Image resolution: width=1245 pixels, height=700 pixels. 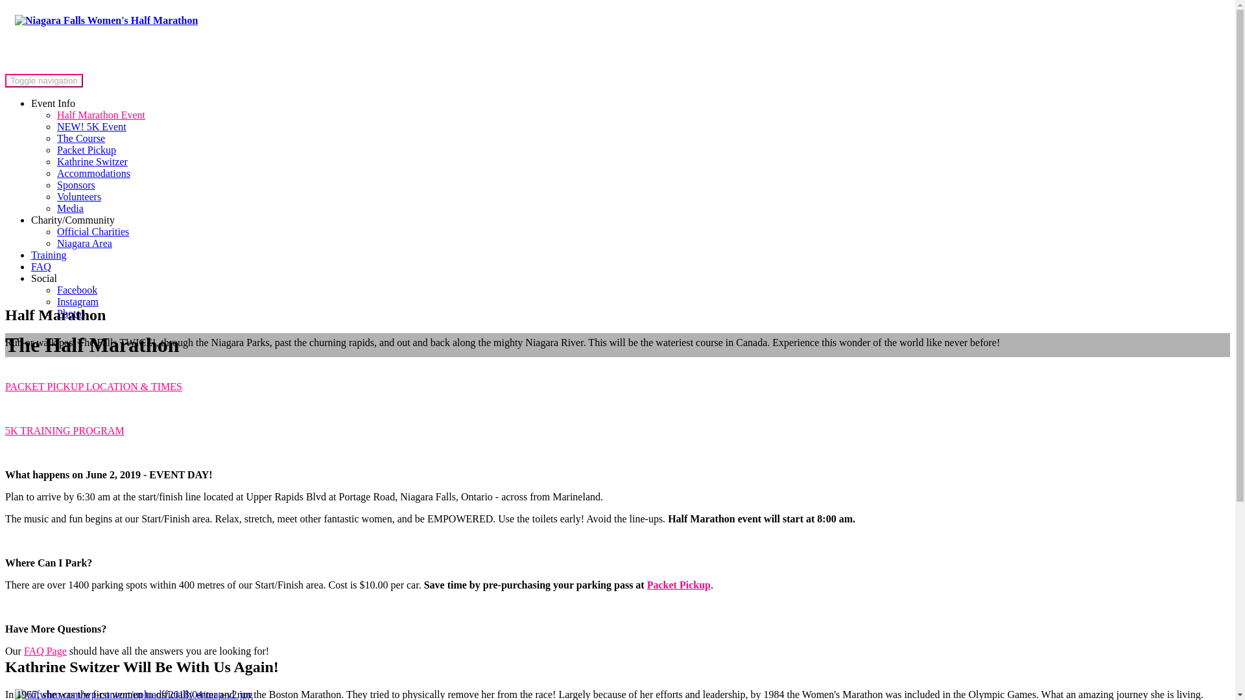 I want to click on Accommodations, so click(x=93, y=174).